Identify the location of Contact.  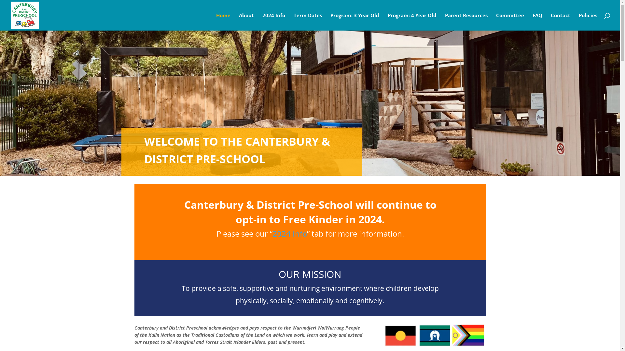
(561, 22).